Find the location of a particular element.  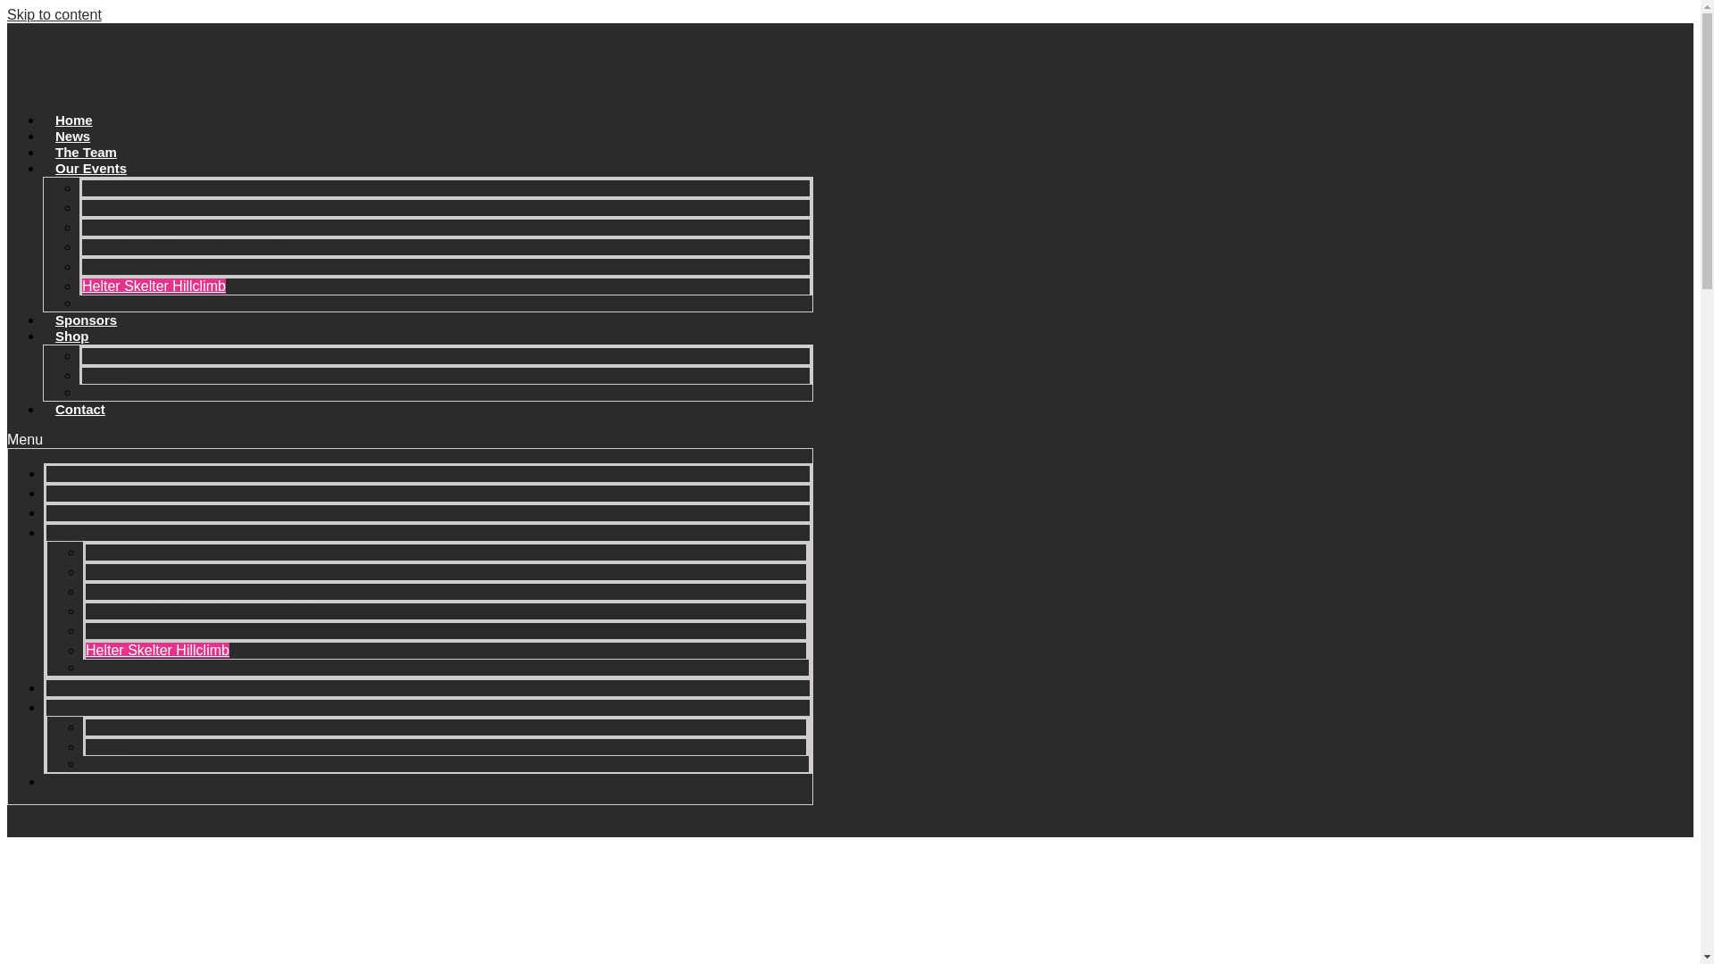

The Team is located at coordinates (77, 512).